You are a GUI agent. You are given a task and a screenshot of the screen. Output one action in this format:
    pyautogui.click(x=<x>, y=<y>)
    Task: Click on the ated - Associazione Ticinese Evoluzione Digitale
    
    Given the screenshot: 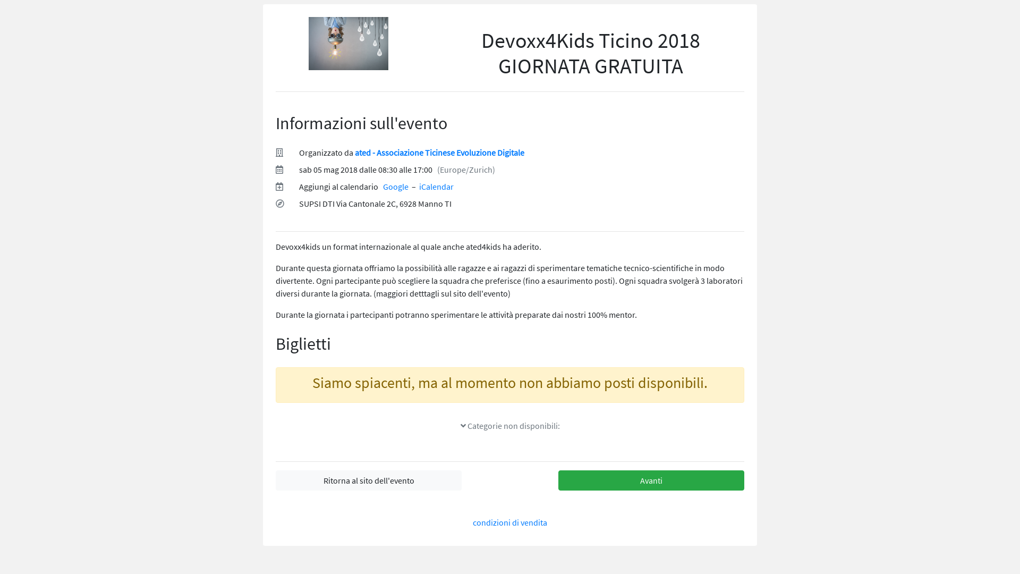 What is the action you would take?
    pyautogui.click(x=440, y=153)
    